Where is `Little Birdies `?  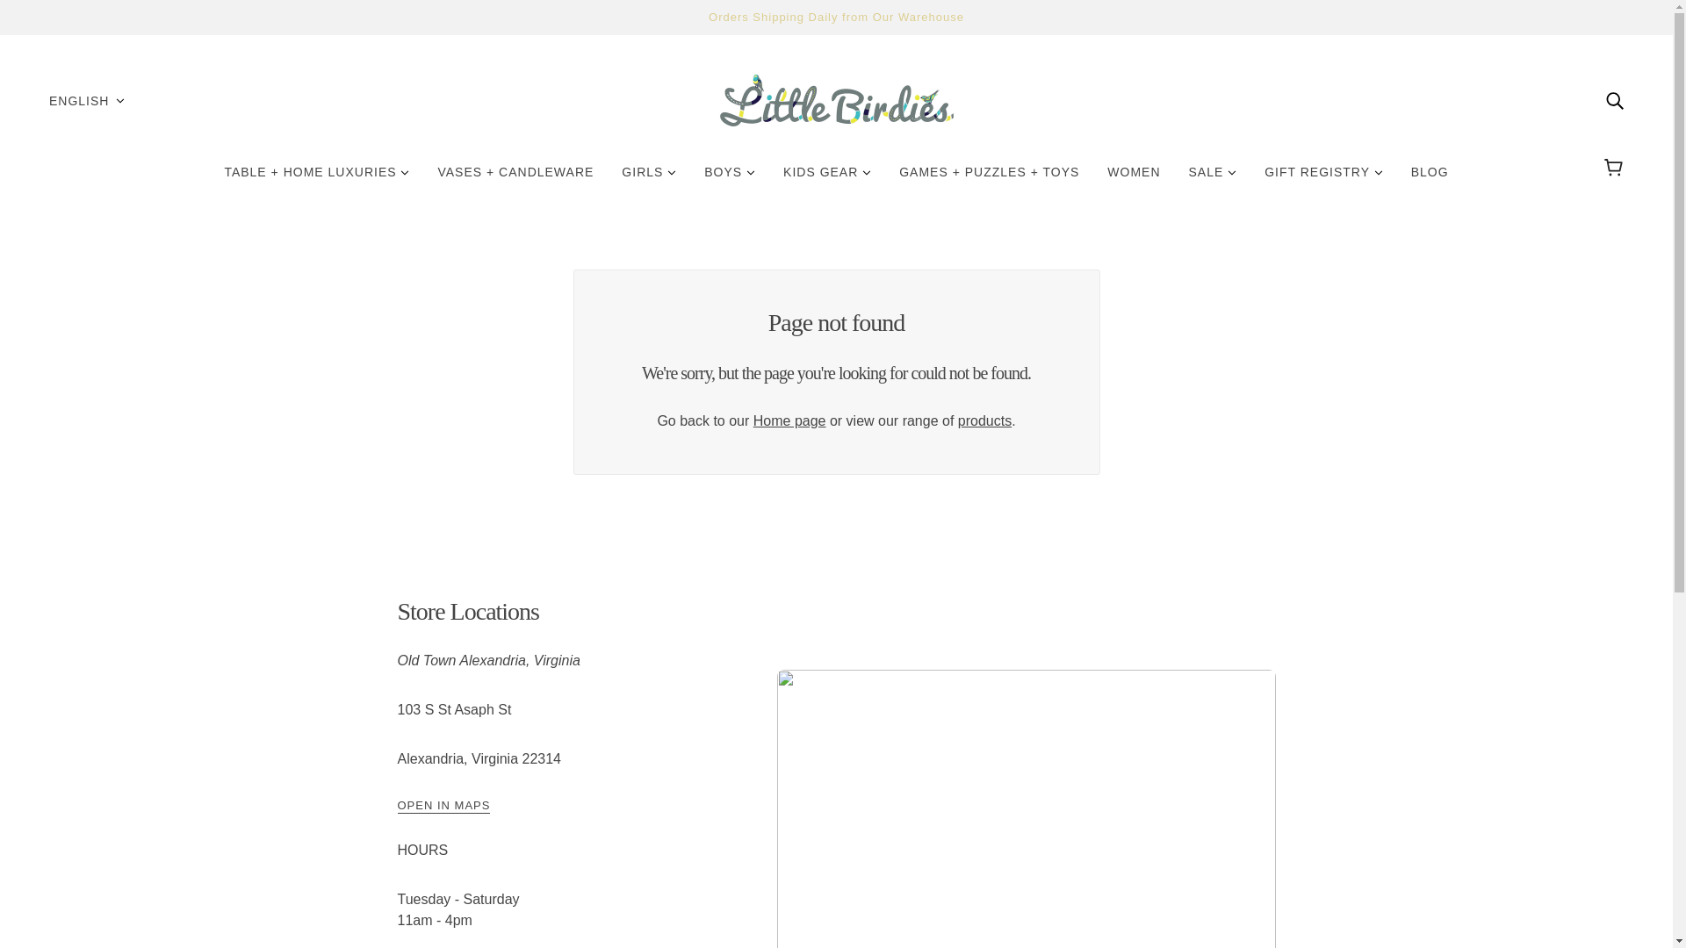
Little Birdies  is located at coordinates (836, 100).